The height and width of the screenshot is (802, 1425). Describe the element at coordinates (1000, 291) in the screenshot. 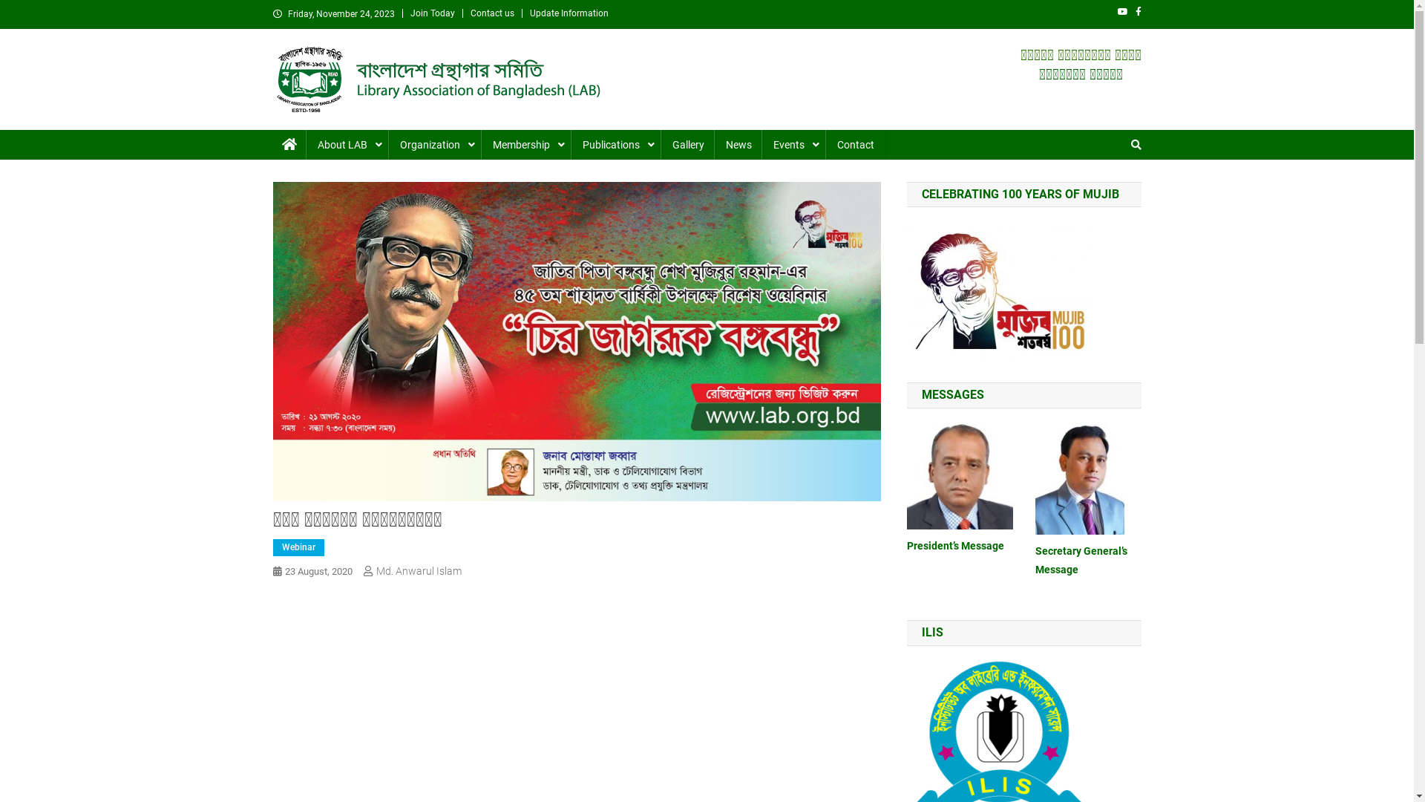

I see `Celebrating 100 Years of Mujib` at that location.